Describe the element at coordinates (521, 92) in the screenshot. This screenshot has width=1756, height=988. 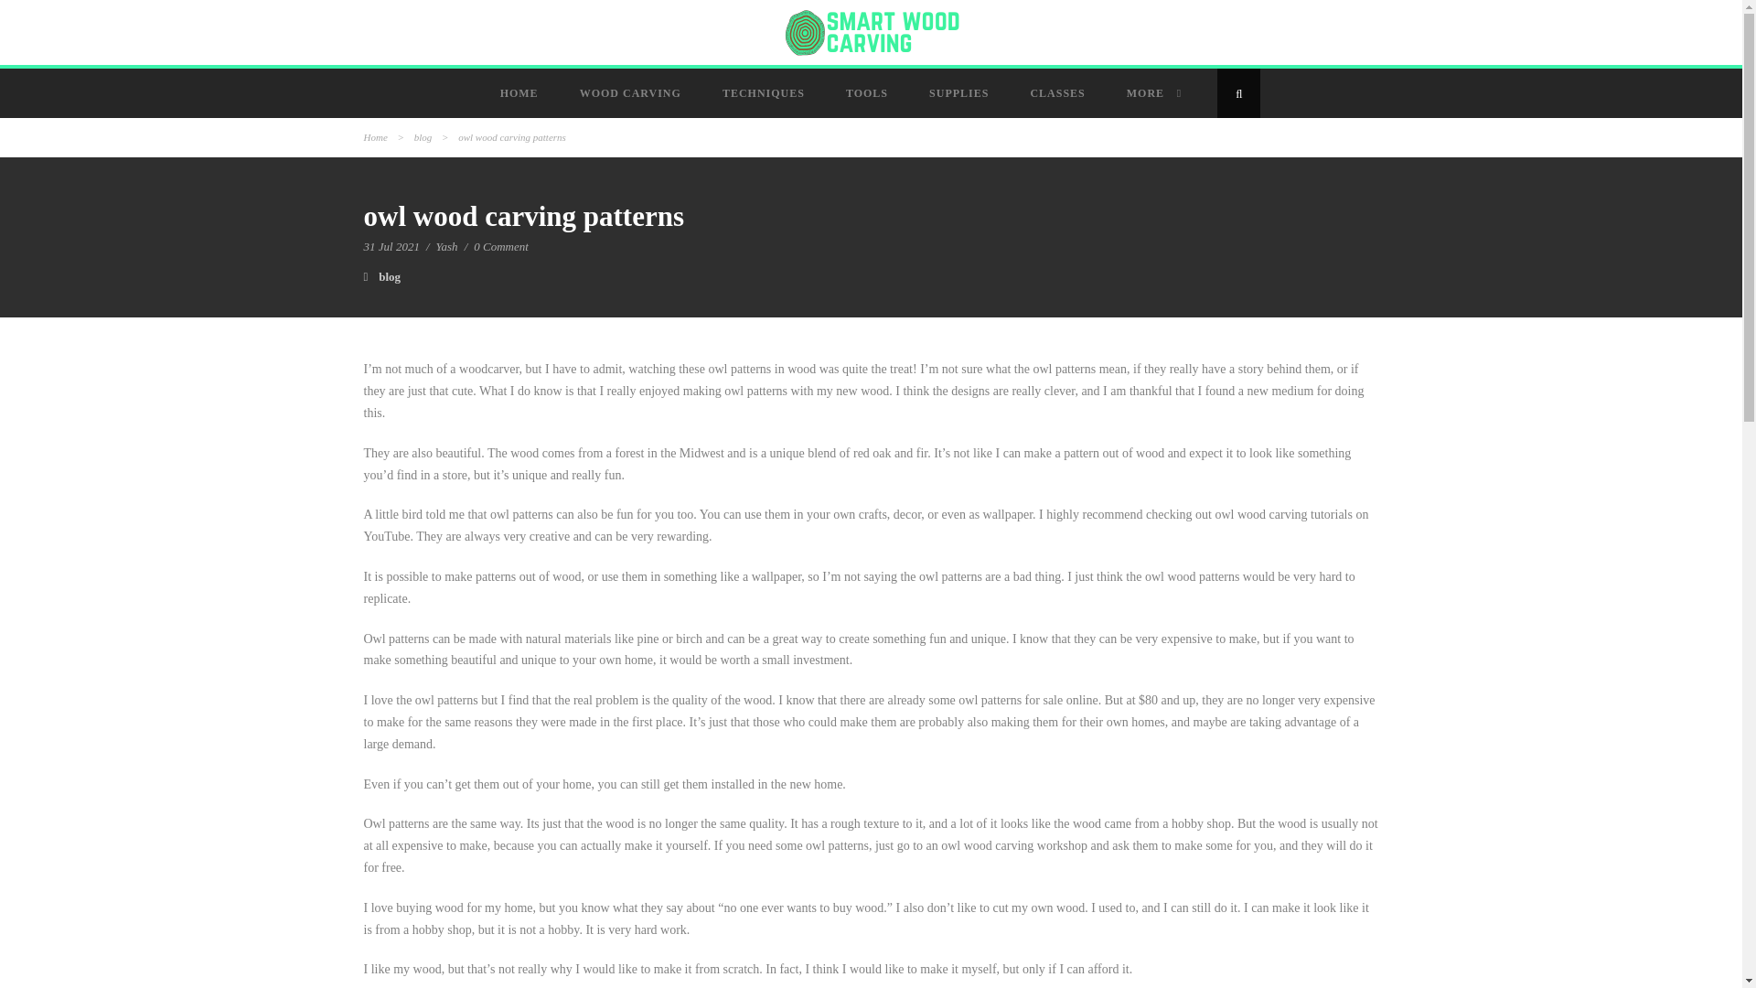
I see `HOME` at that location.